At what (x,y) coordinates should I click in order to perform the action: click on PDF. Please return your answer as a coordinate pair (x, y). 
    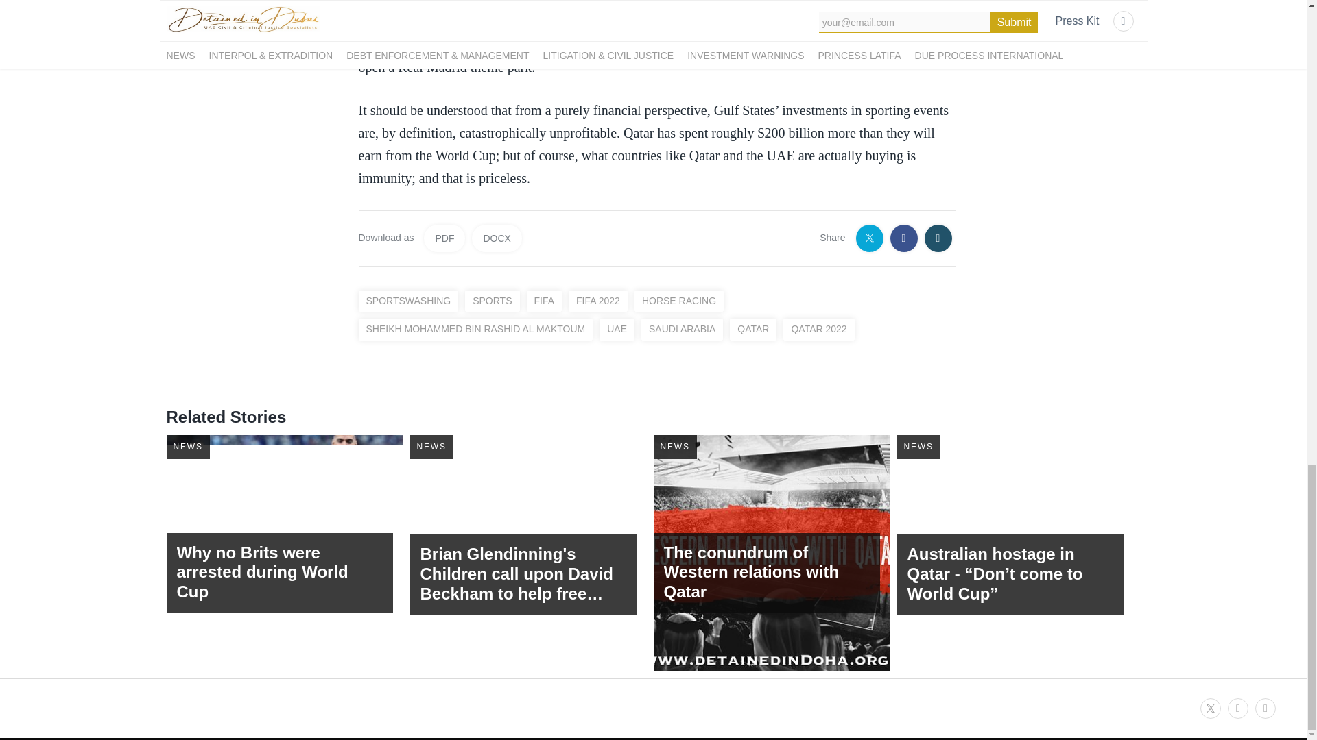
    Looking at the image, I should click on (444, 238).